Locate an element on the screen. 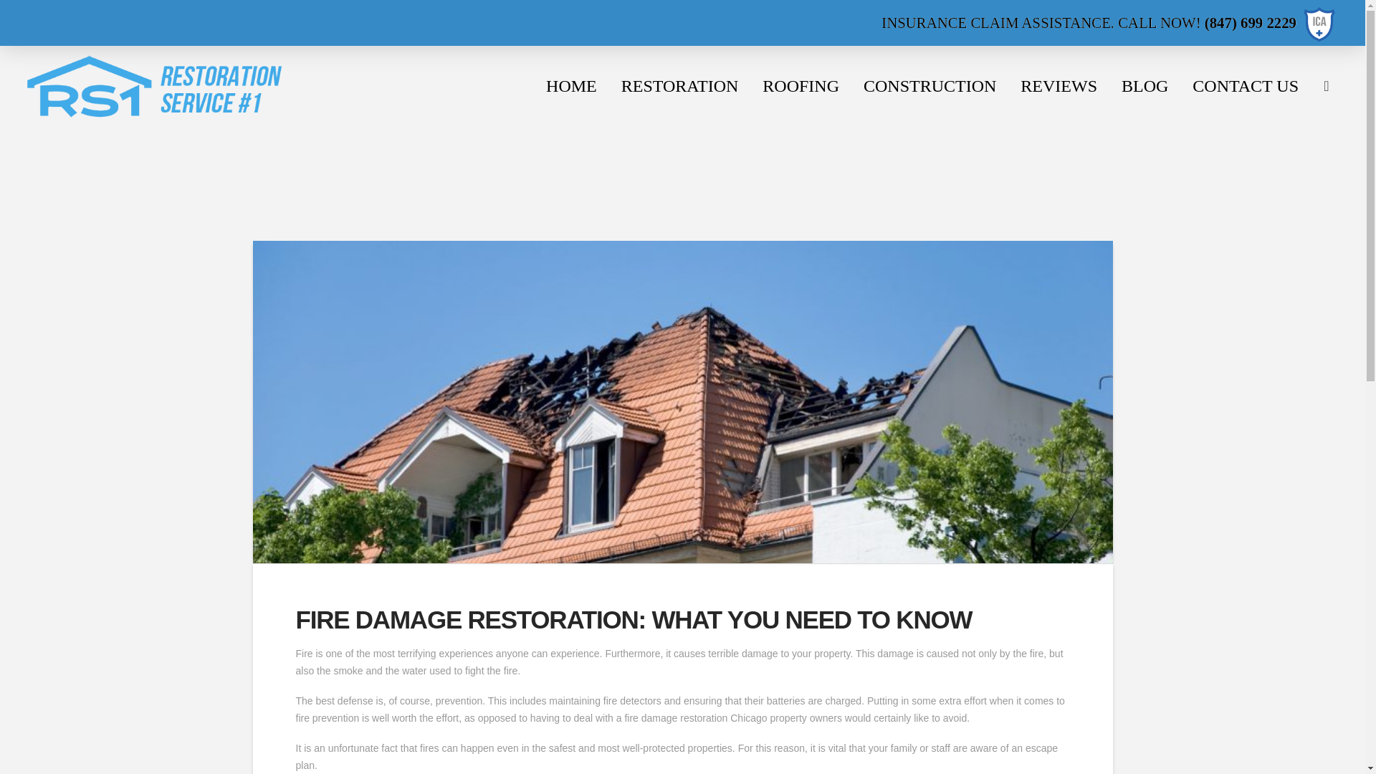 The image size is (1376, 774). CONTACT US is located at coordinates (1246, 86).